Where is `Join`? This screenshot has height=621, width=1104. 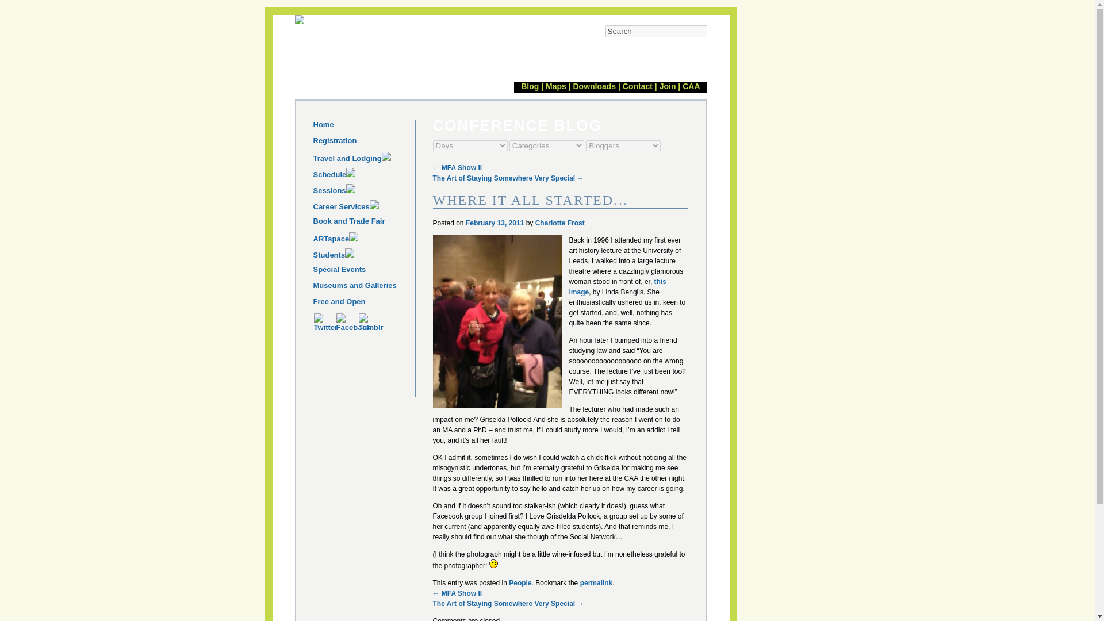
Join is located at coordinates (667, 86).